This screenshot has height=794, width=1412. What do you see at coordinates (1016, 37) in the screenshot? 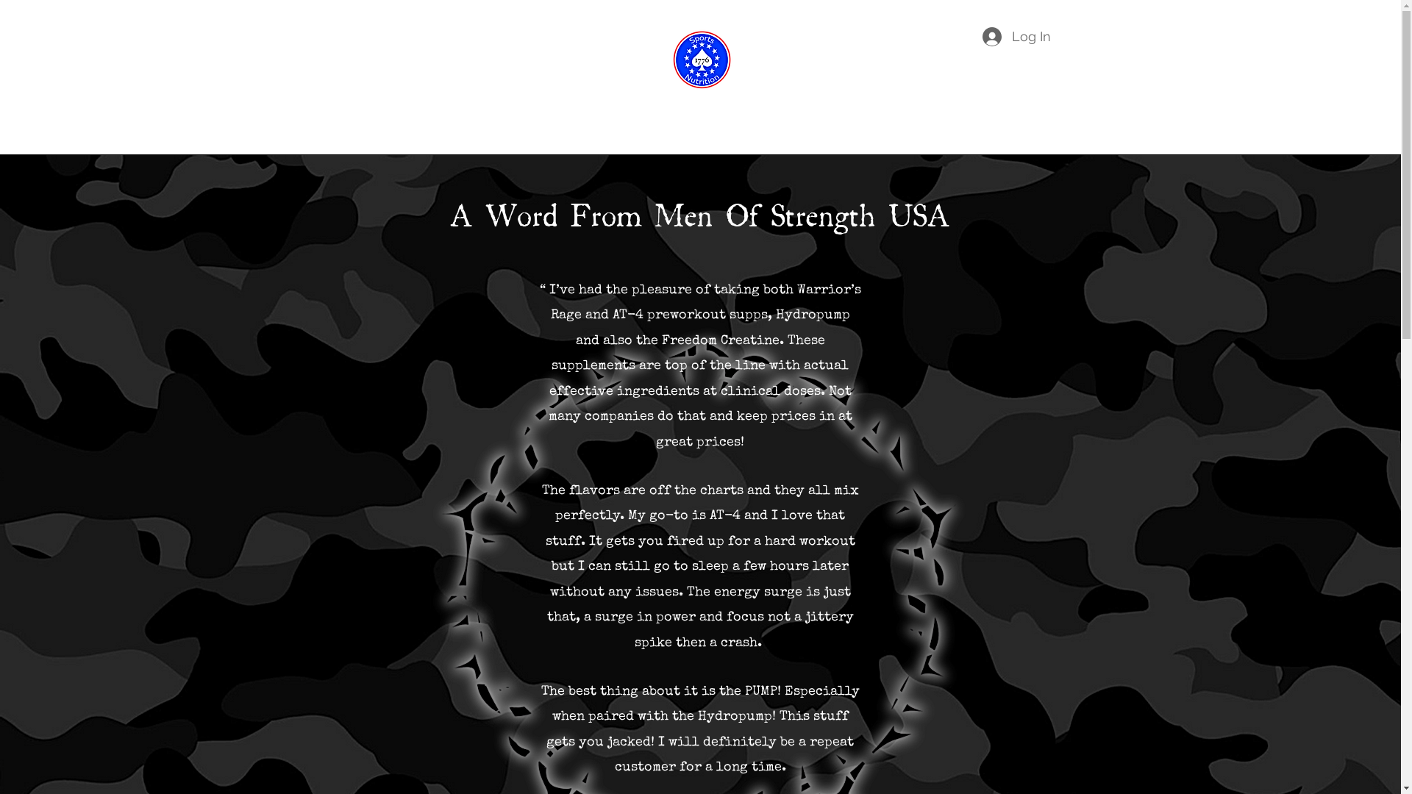
I see `Log In` at bounding box center [1016, 37].